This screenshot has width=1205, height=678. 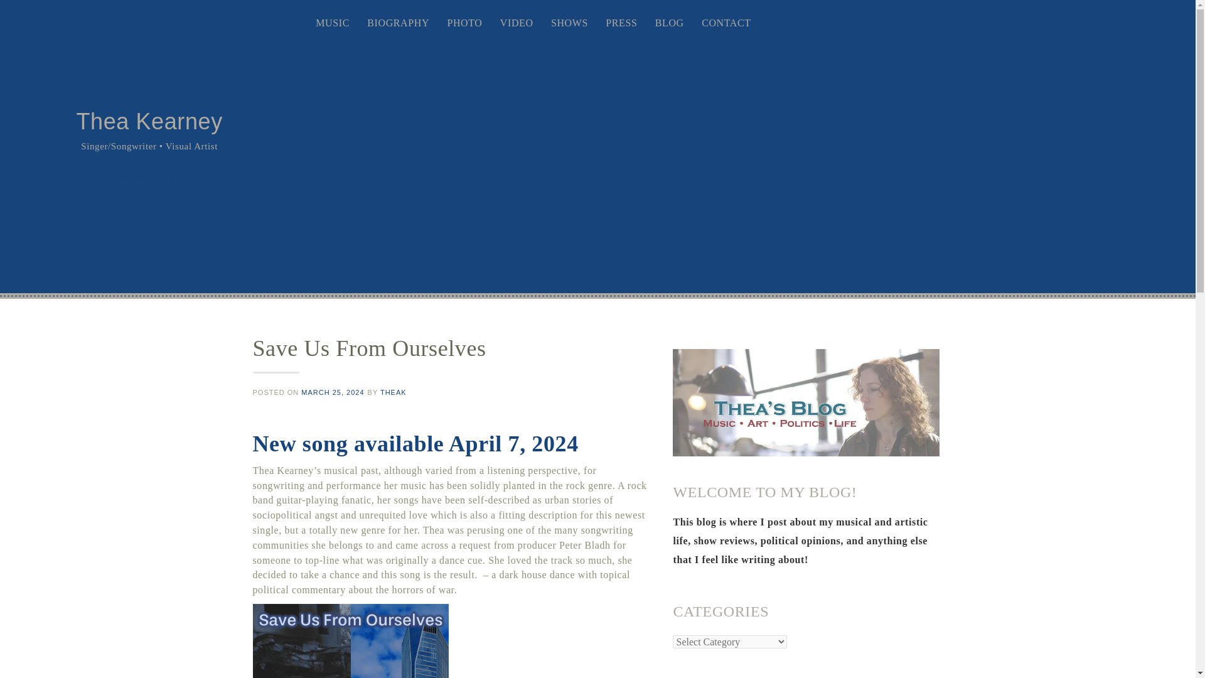 I want to click on Biography, so click(x=398, y=23).